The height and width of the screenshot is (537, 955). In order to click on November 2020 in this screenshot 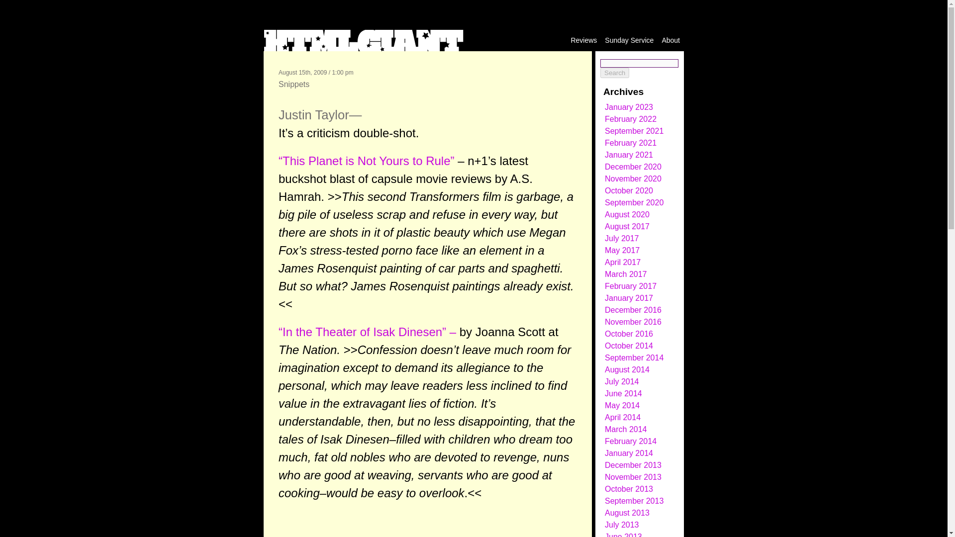, I will do `click(633, 179)`.